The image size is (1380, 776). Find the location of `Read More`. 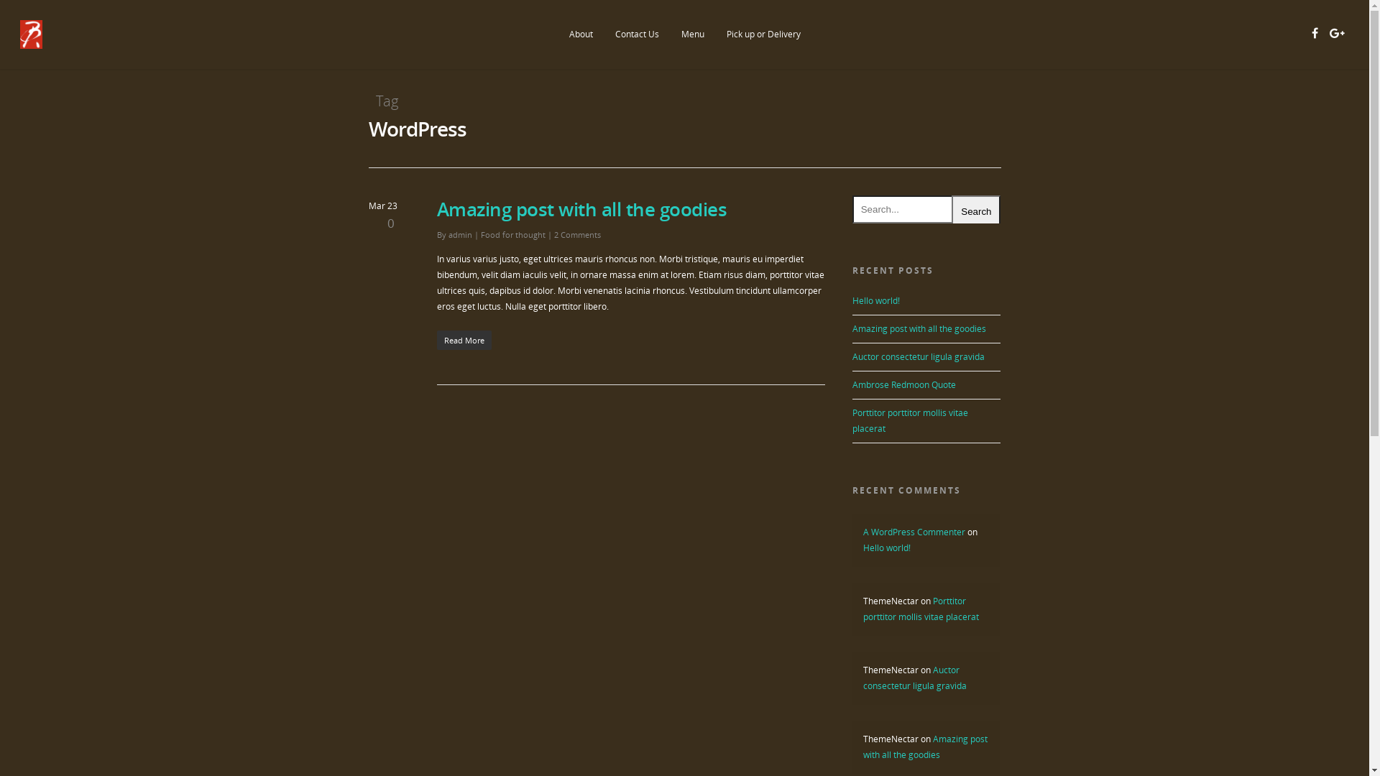

Read More is located at coordinates (631, 341).